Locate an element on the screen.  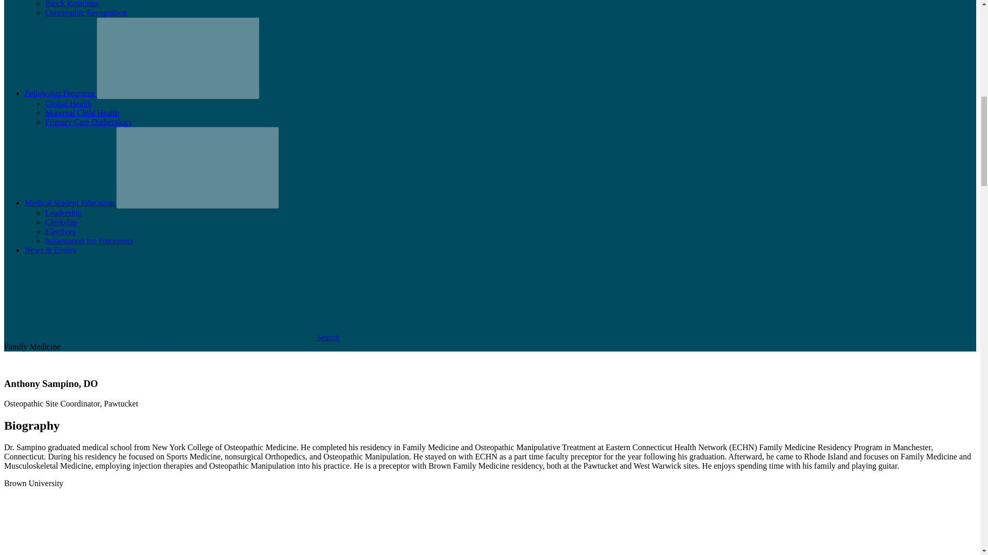
Clerkship is located at coordinates (61, 222).